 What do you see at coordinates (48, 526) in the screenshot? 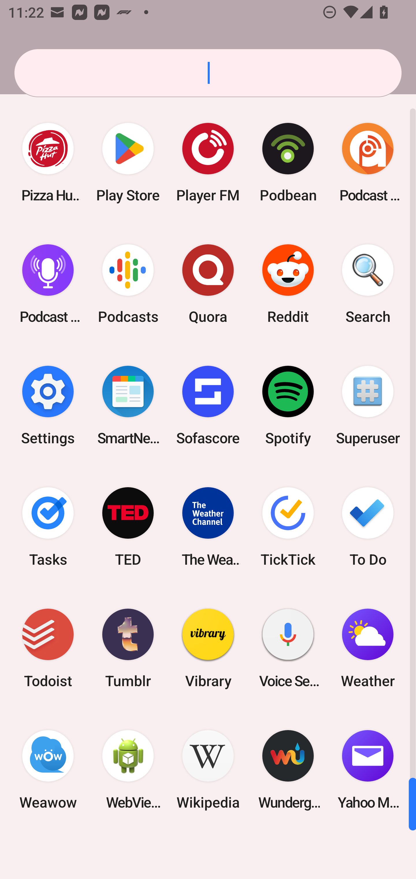
I see `Tasks` at bounding box center [48, 526].